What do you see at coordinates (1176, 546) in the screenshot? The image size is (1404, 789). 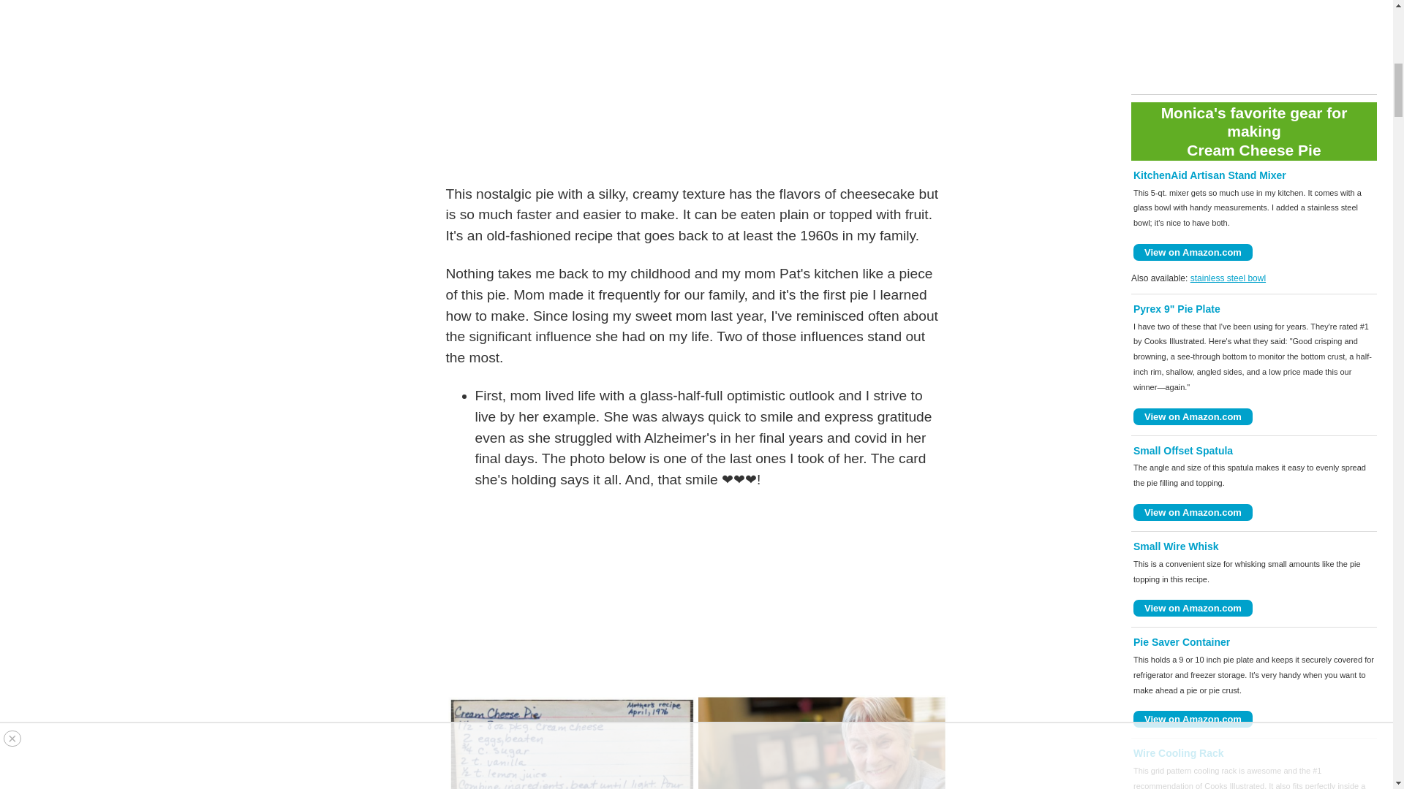 I see `Small Wire Whisk` at bounding box center [1176, 546].